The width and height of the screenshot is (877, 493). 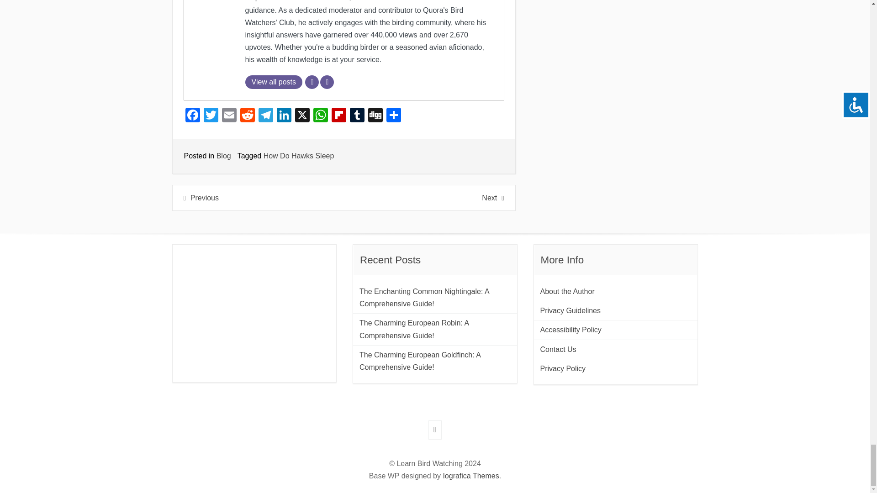 What do you see at coordinates (229, 116) in the screenshot?
I see `Email` at bounding box center [229, 116].